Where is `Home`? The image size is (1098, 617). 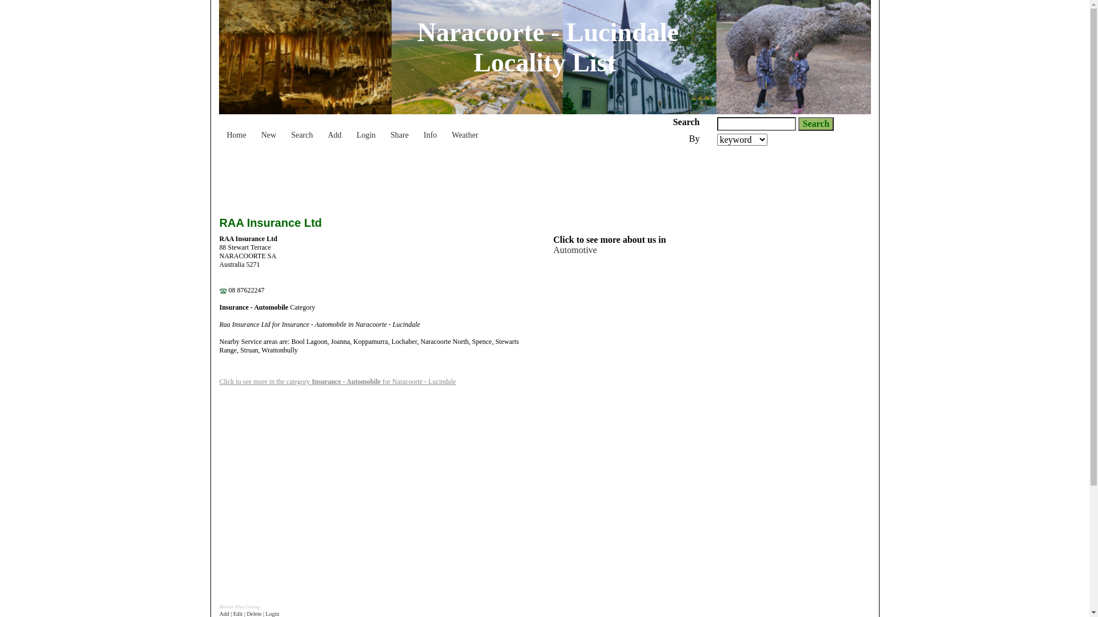
Home is located at coordinates (237, 130).